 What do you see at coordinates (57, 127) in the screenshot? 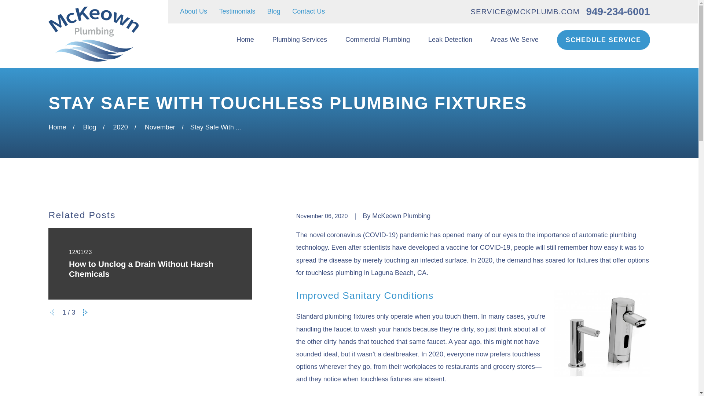
I see `Go Home` at bounding box center [57, 127].